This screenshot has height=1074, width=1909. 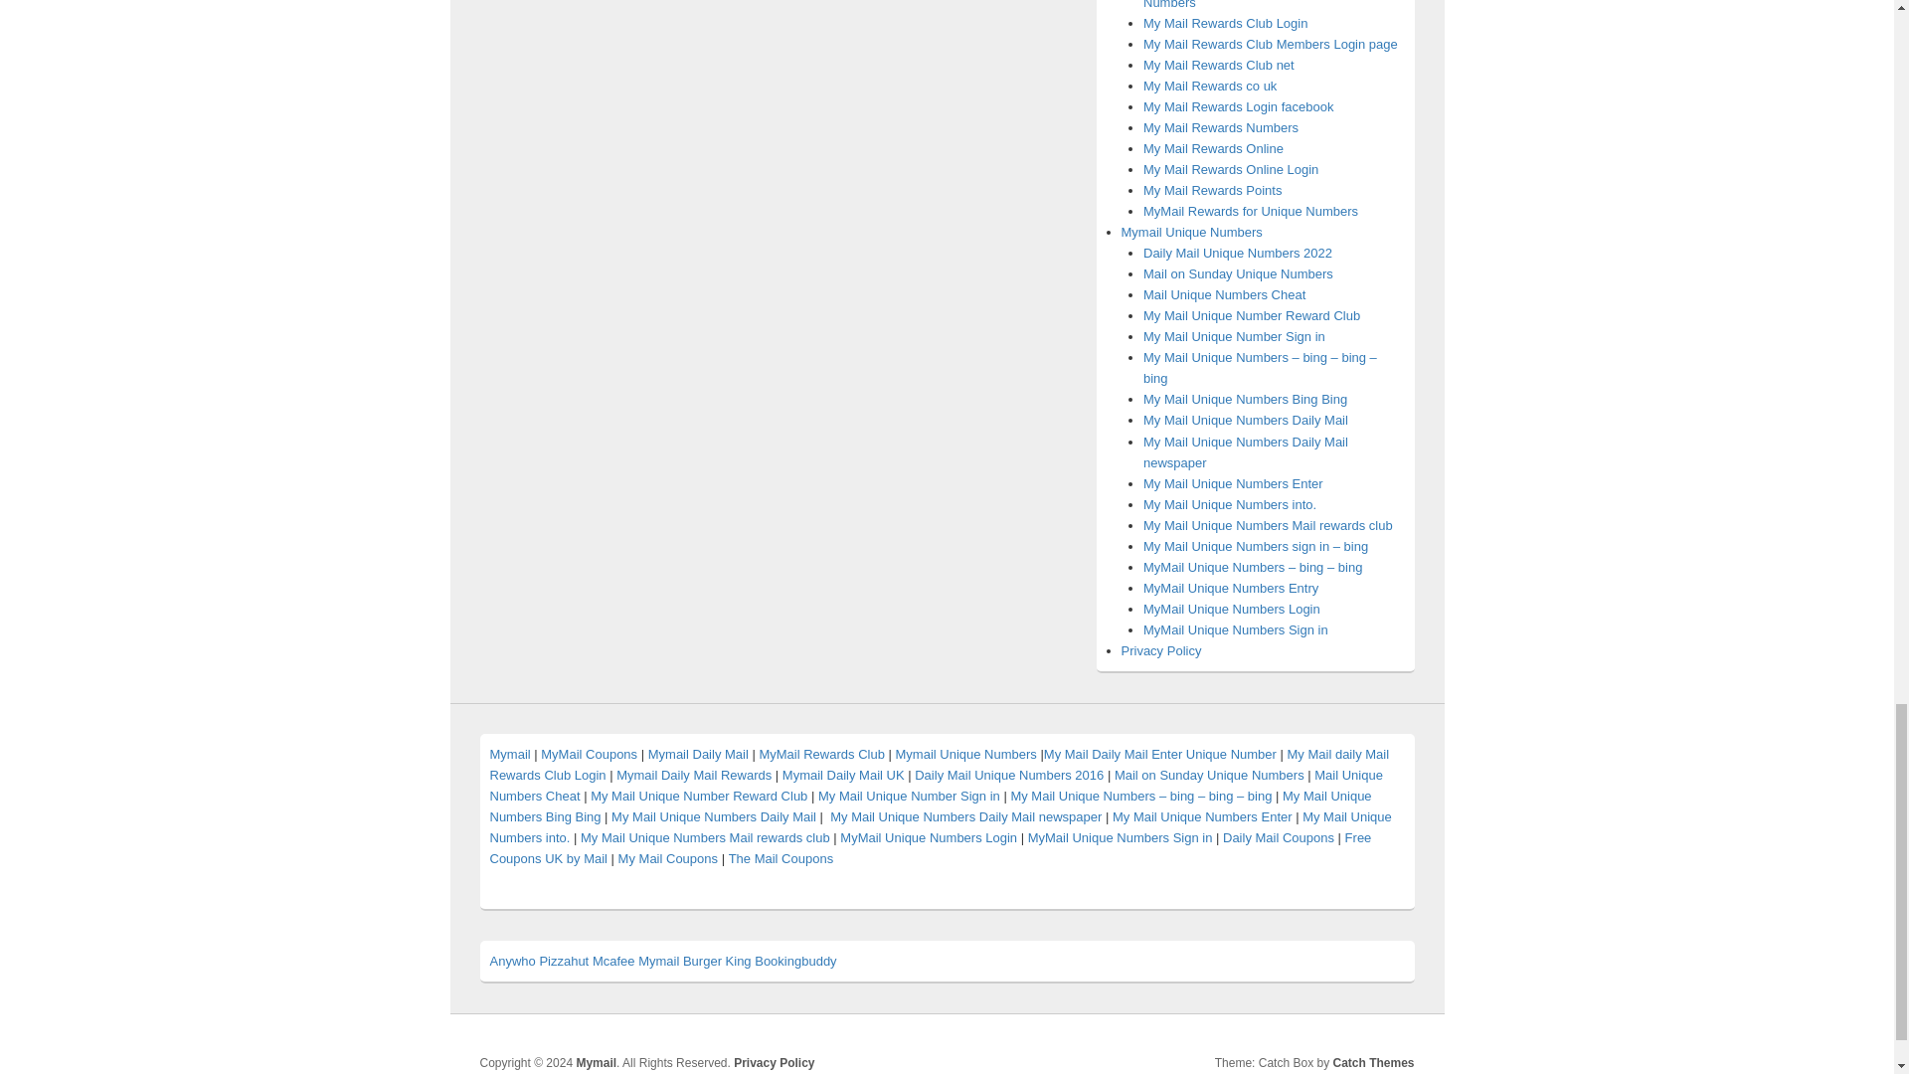 I want to click on Mymail, so click(x=597, y=1062).